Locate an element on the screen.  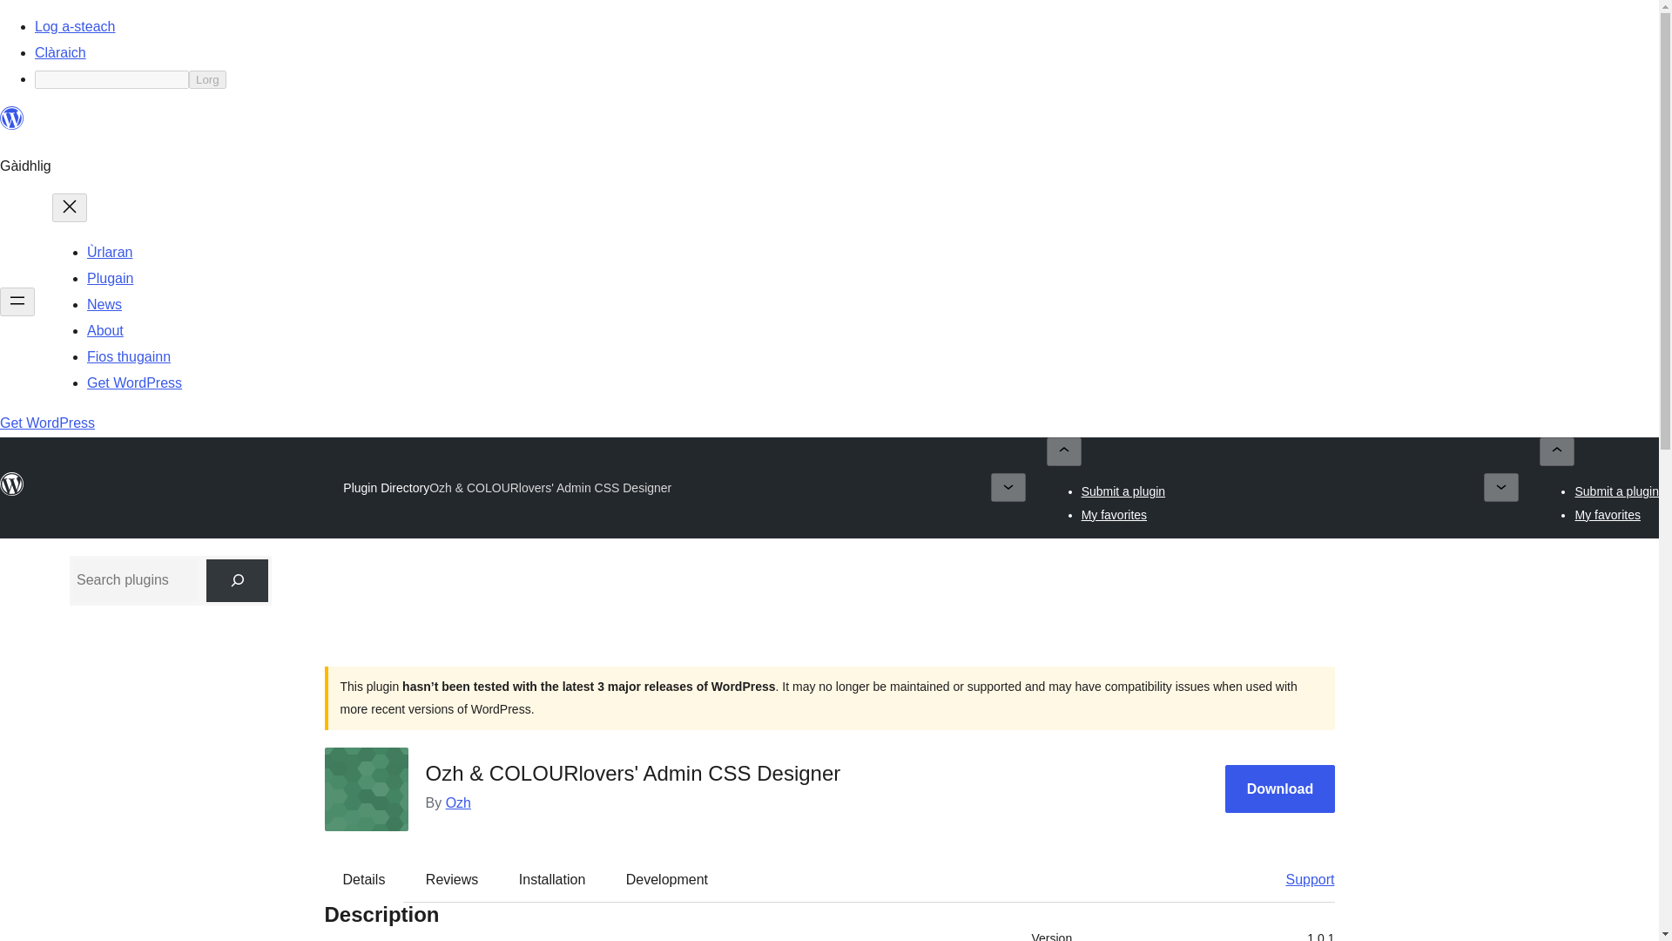
Ozh is located at coordinates (458, 802).